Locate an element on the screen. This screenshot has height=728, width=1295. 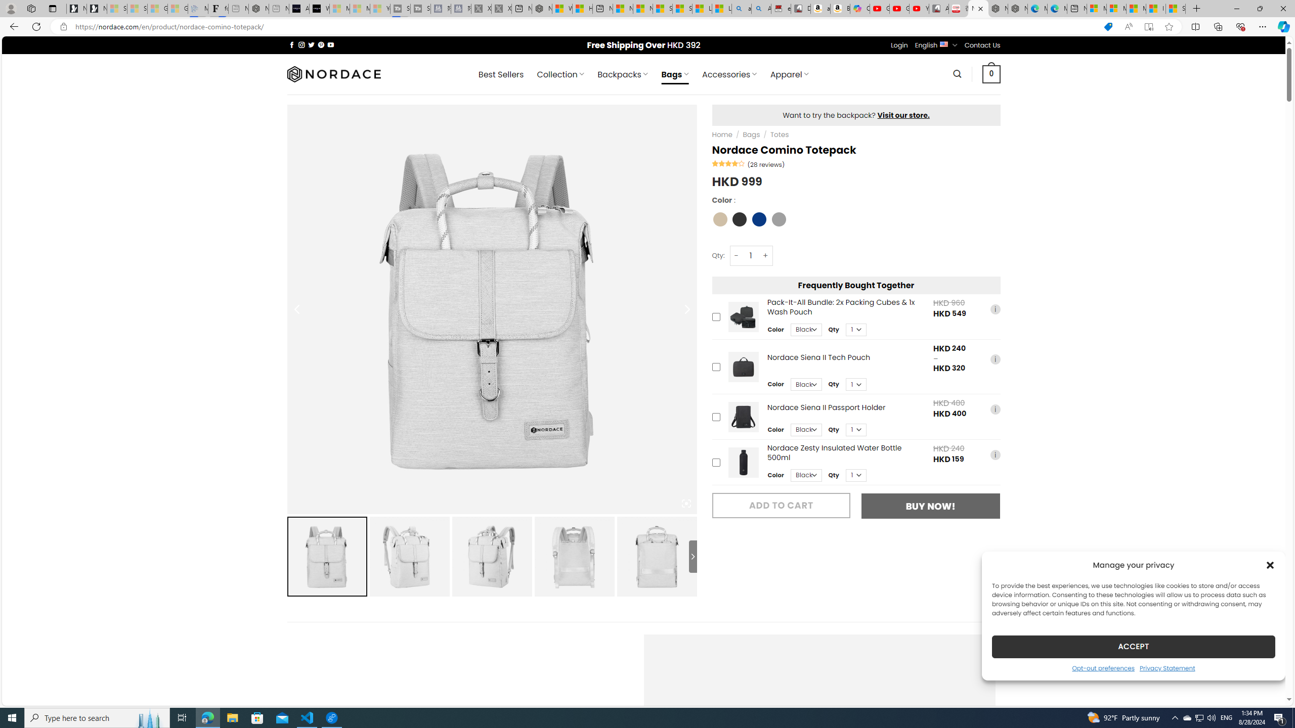
  0   is located at coordinates (991, 74).